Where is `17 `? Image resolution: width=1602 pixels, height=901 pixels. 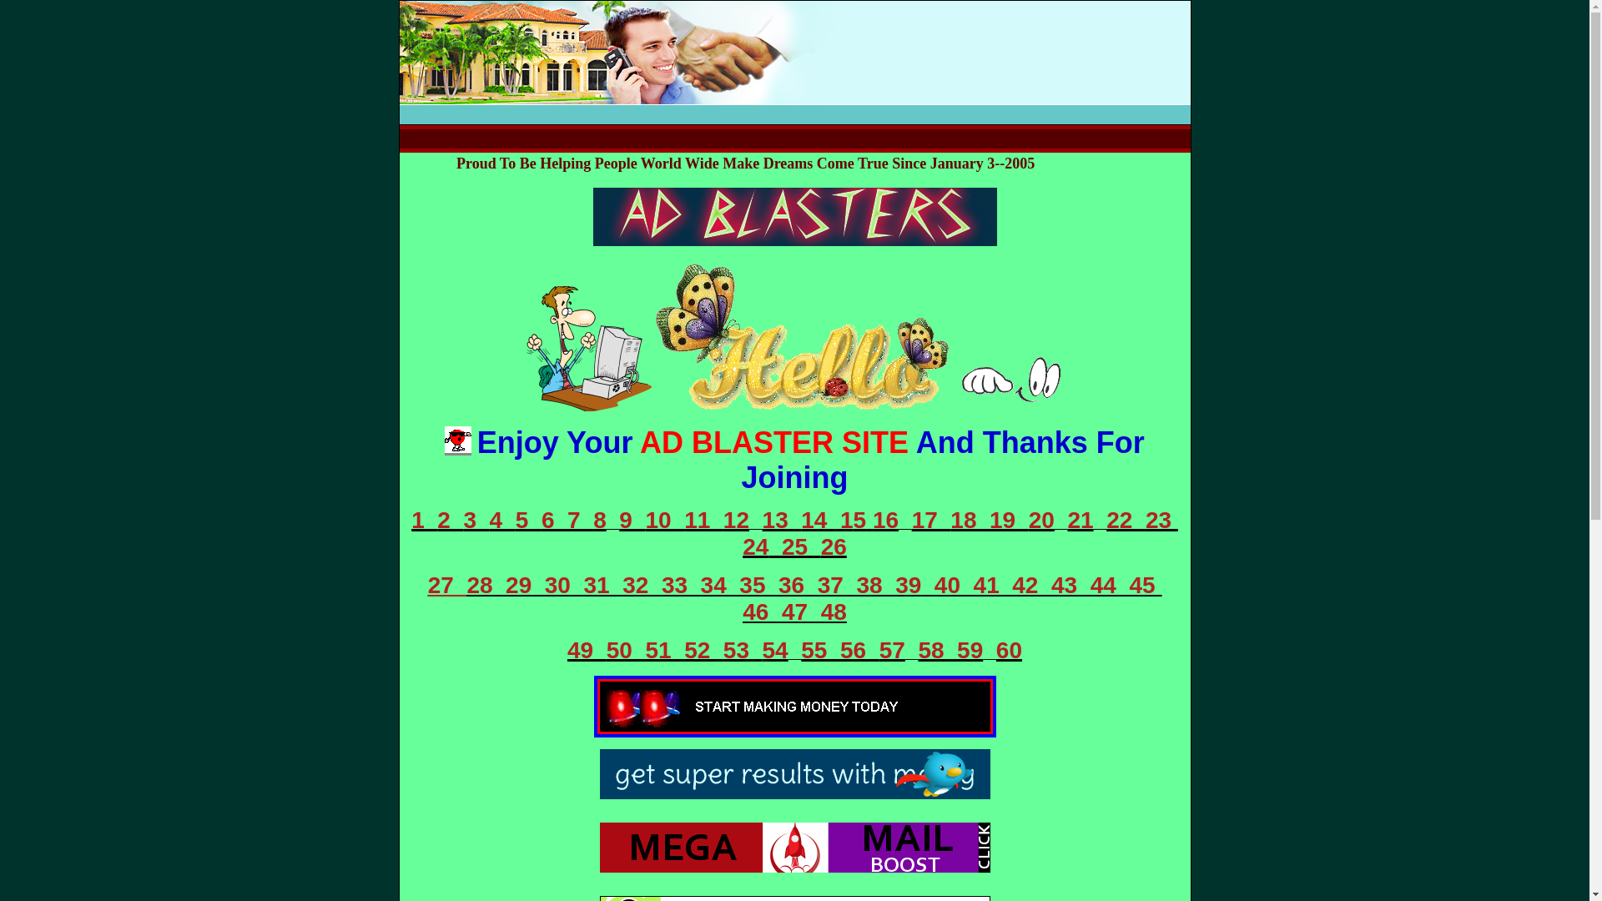
17  is located at coordinates (931, 521).